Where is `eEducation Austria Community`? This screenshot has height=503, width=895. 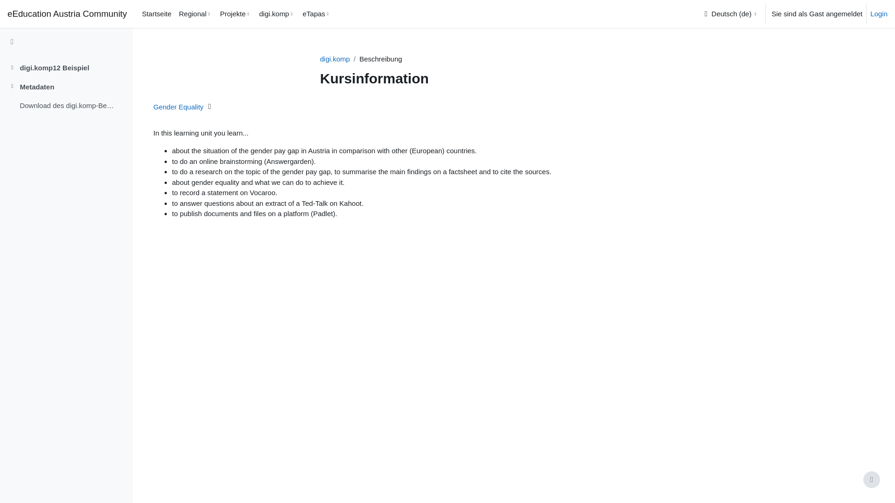 eEducation Austria Community is located at coordinates (67, 14).